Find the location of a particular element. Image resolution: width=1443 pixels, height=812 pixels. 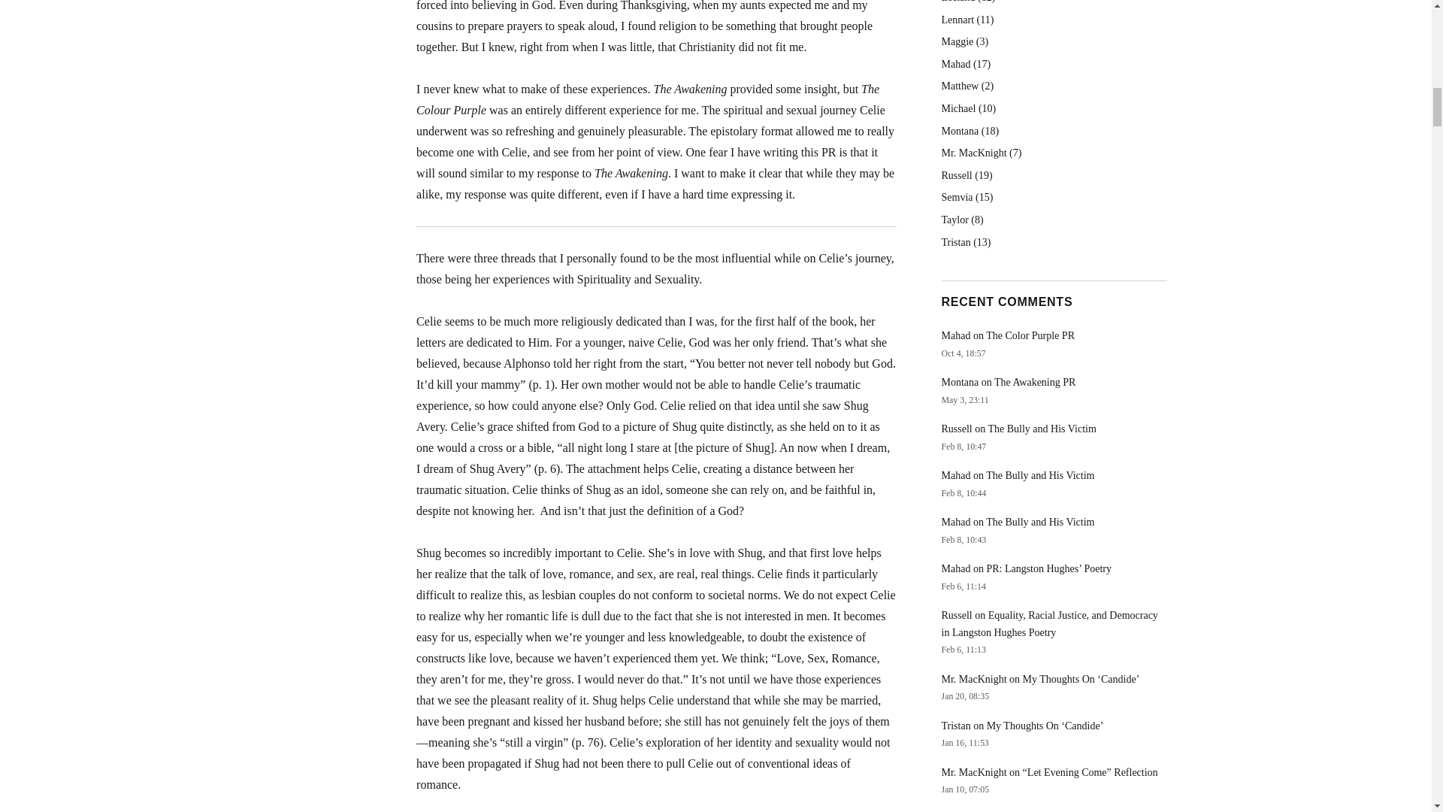

Posts by Mr. MacKnight is located at coordinates (973, 152).